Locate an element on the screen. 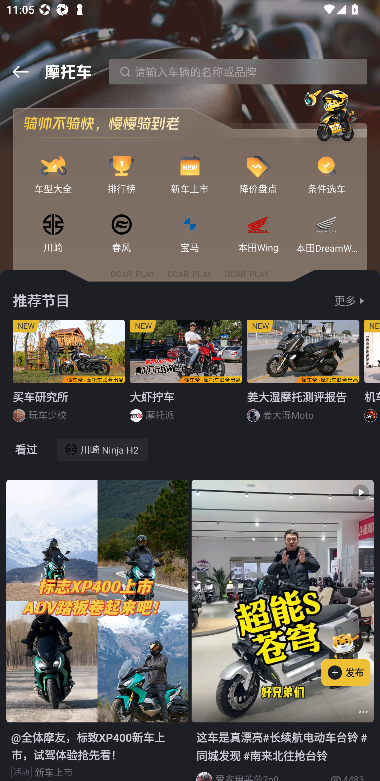 This screenshot has height=781, width=380. NEW 大虾拧车 摩托派 is located at coordinates (186, 374).